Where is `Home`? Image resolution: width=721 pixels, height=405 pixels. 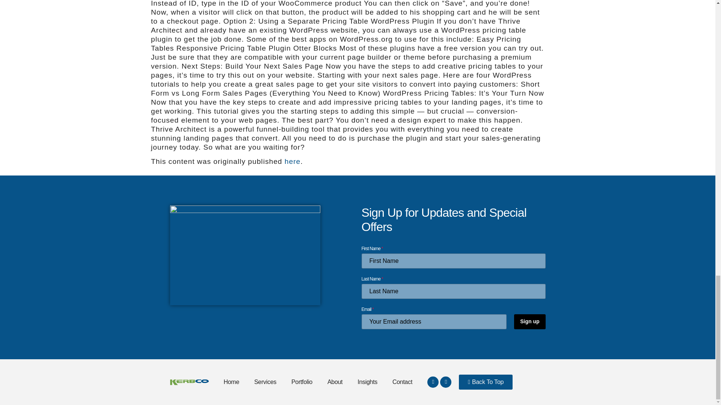 Home is located at coordinates (231, 382).